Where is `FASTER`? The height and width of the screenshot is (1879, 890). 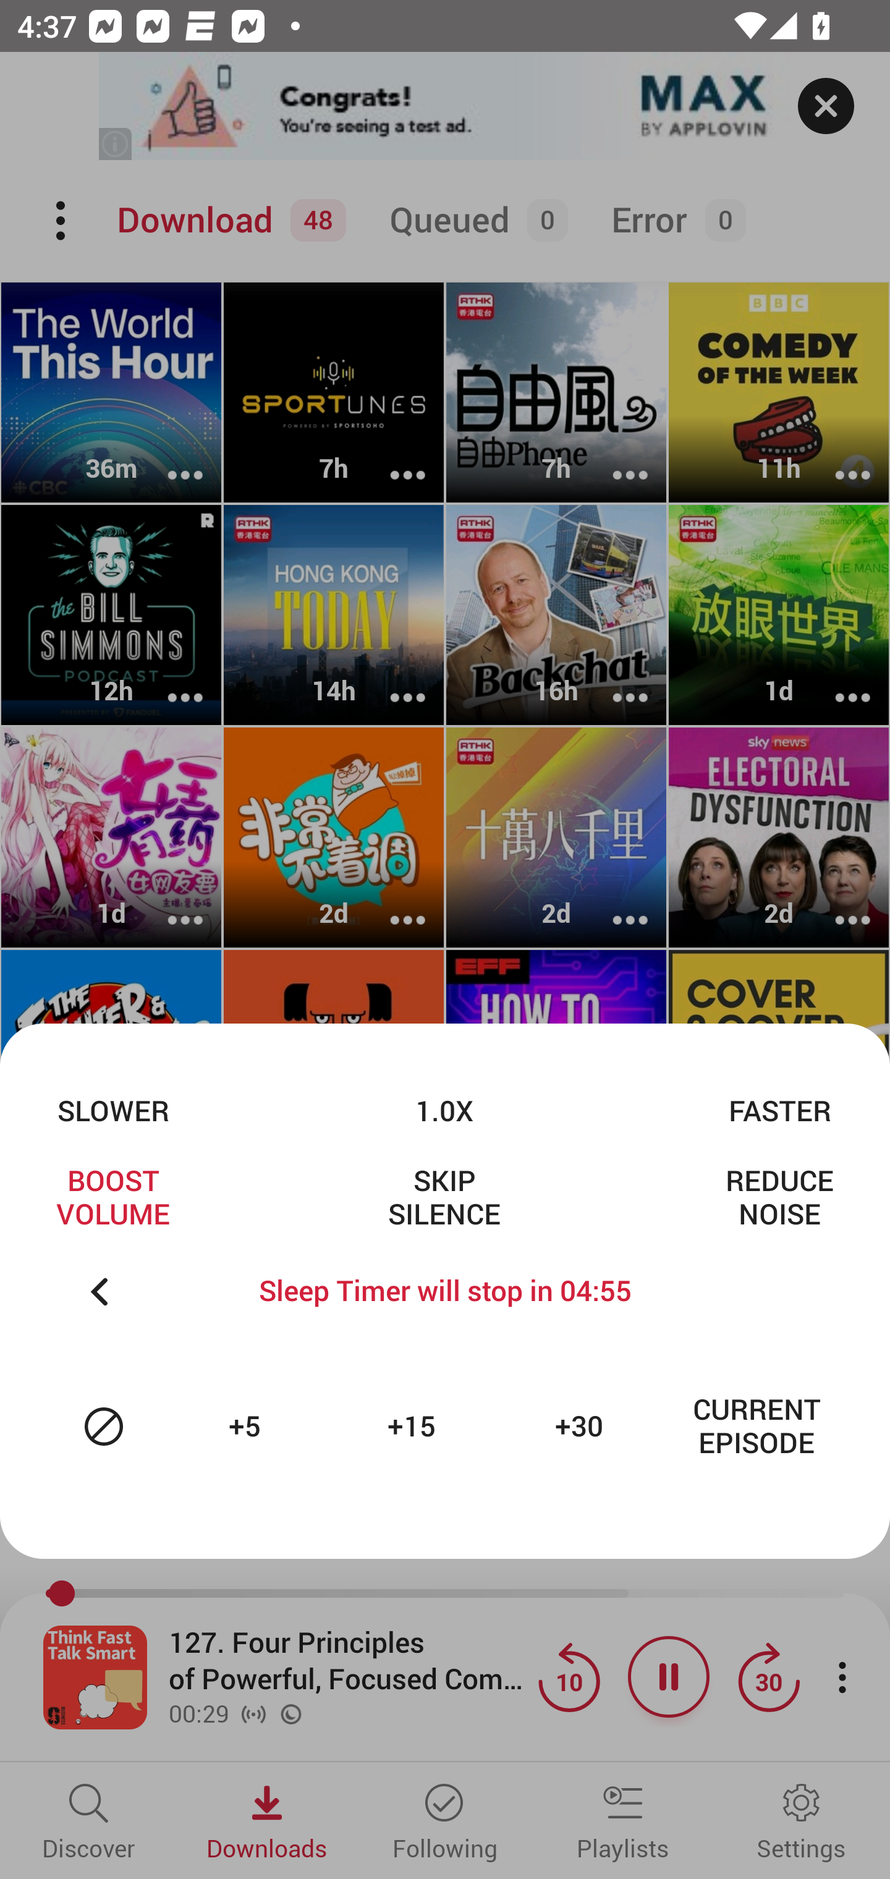 FASTER is located at coordinates (779, 1110).